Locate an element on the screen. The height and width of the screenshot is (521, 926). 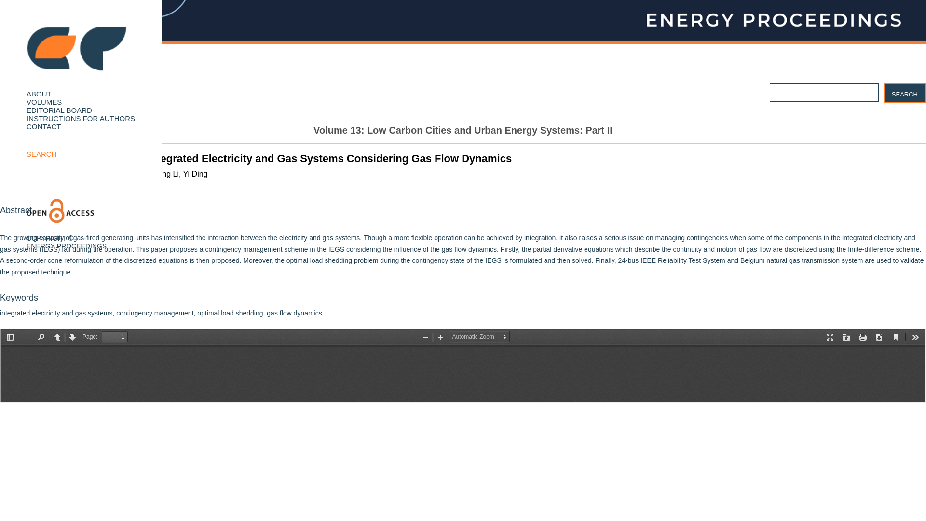
INSTRUCTIONS FOR AUTHORS is located at coordinates (80, 118).